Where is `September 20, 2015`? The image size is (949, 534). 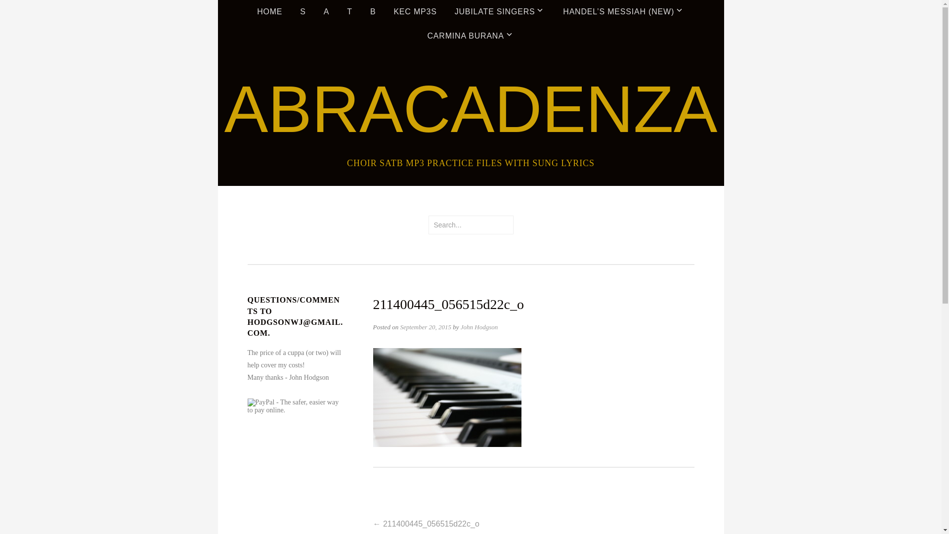
September 20, 2015 is located at coordinates (426, 327).